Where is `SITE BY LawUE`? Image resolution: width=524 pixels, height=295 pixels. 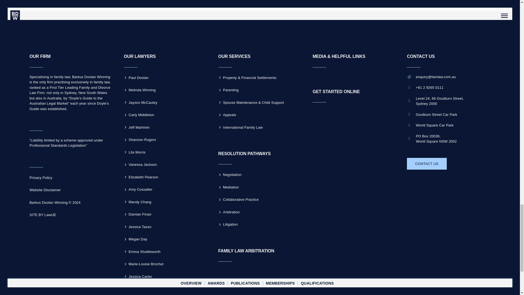
SITE BY LawUE is located at coordinates (71, 215).